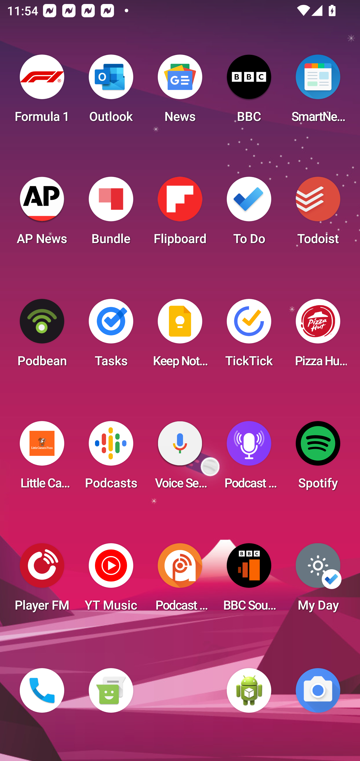 This screenshot has height=761, width=360. What do you see at coordinates (318, 458) in the screenshot?
I see `Spotify` at bounding box center [318, 458].